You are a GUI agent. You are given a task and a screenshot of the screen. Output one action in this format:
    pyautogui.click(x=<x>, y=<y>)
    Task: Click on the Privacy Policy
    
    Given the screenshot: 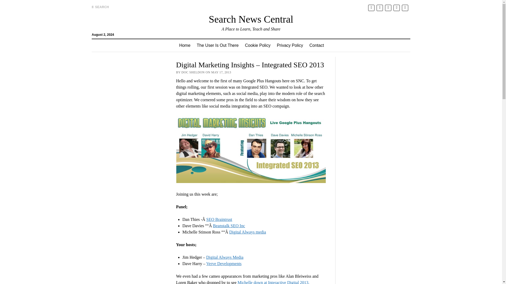 What is the action you would take?
    pyautogui.click(x=290, y=45)
    